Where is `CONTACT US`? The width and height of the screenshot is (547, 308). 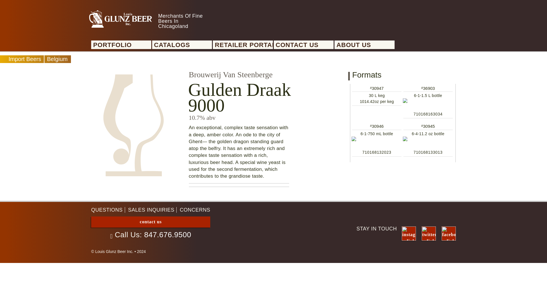
CONTACT US is located at coordinates (305, 45).